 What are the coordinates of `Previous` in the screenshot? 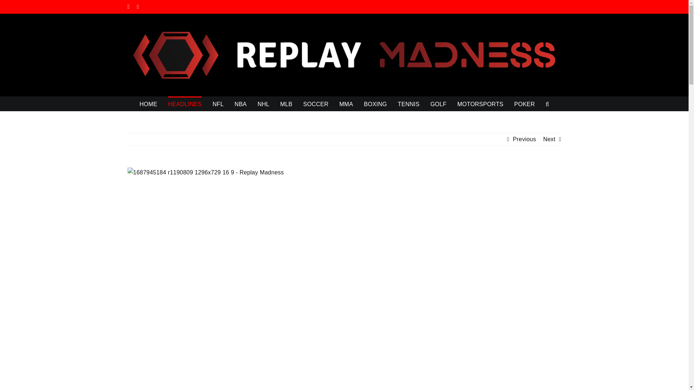 It's located at (524, 139).